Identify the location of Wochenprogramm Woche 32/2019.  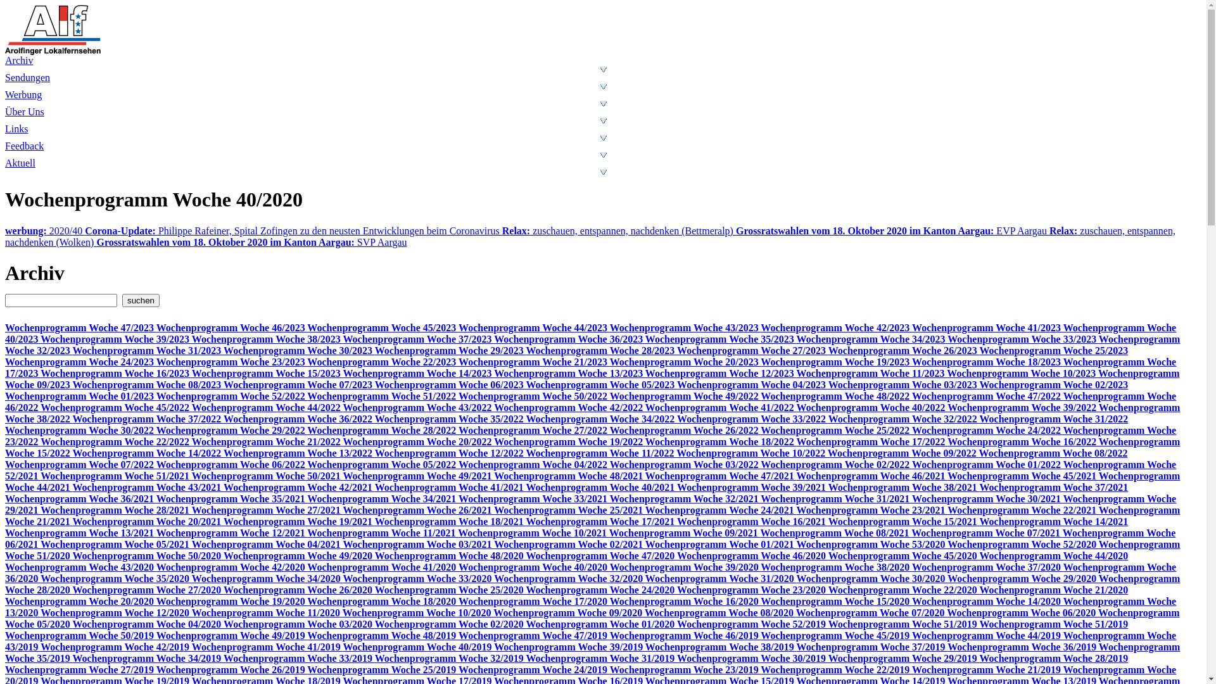
(451, 659).